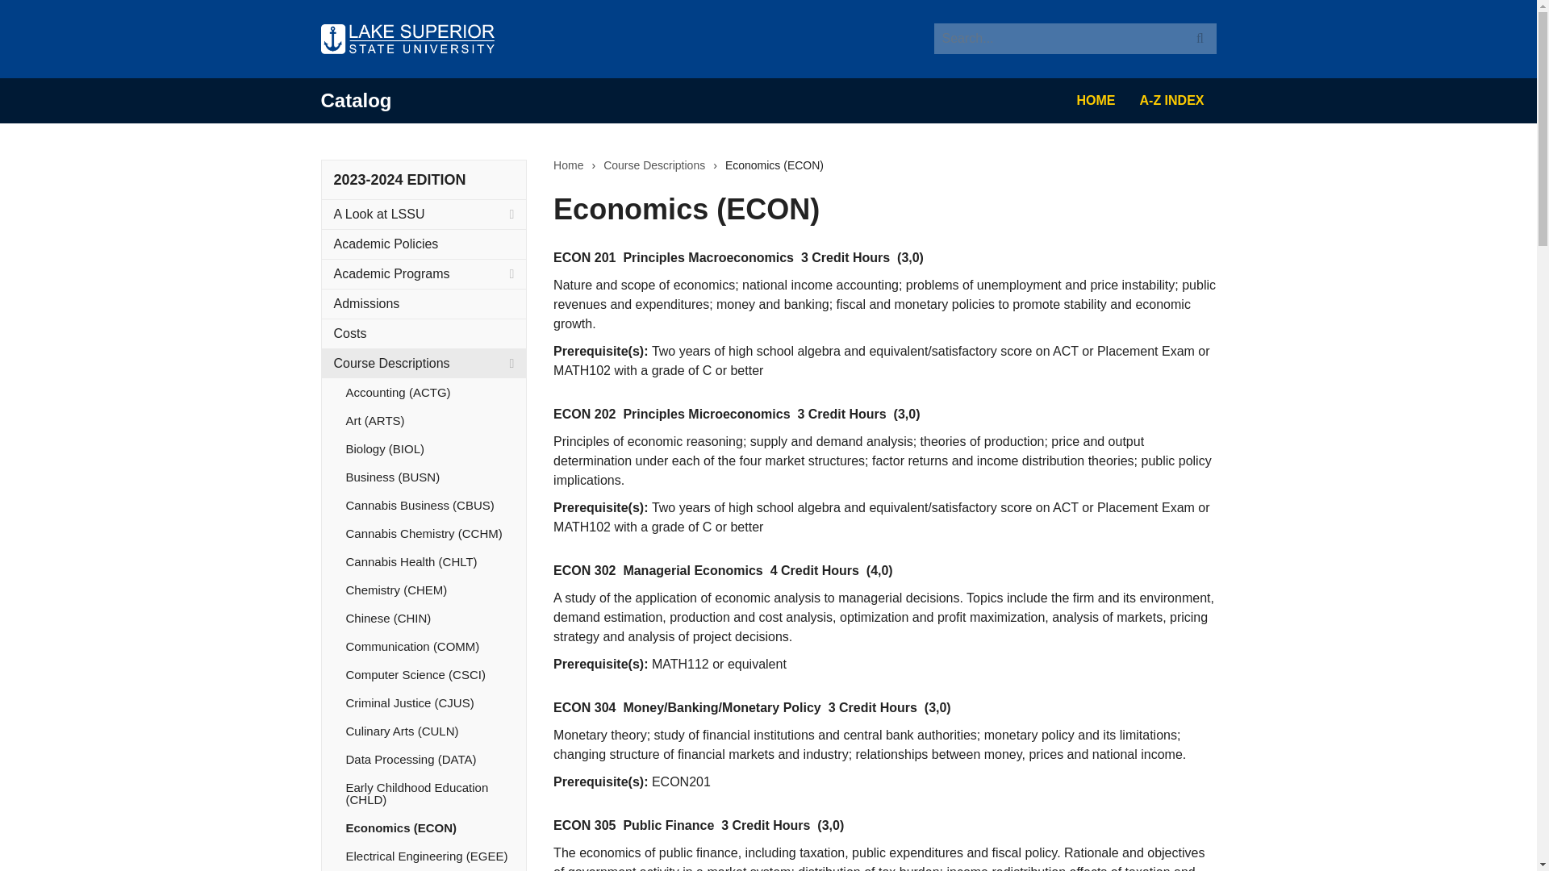 This screenshot has width=1549, height=871. I want to click on Catalog, so click(356, 100).